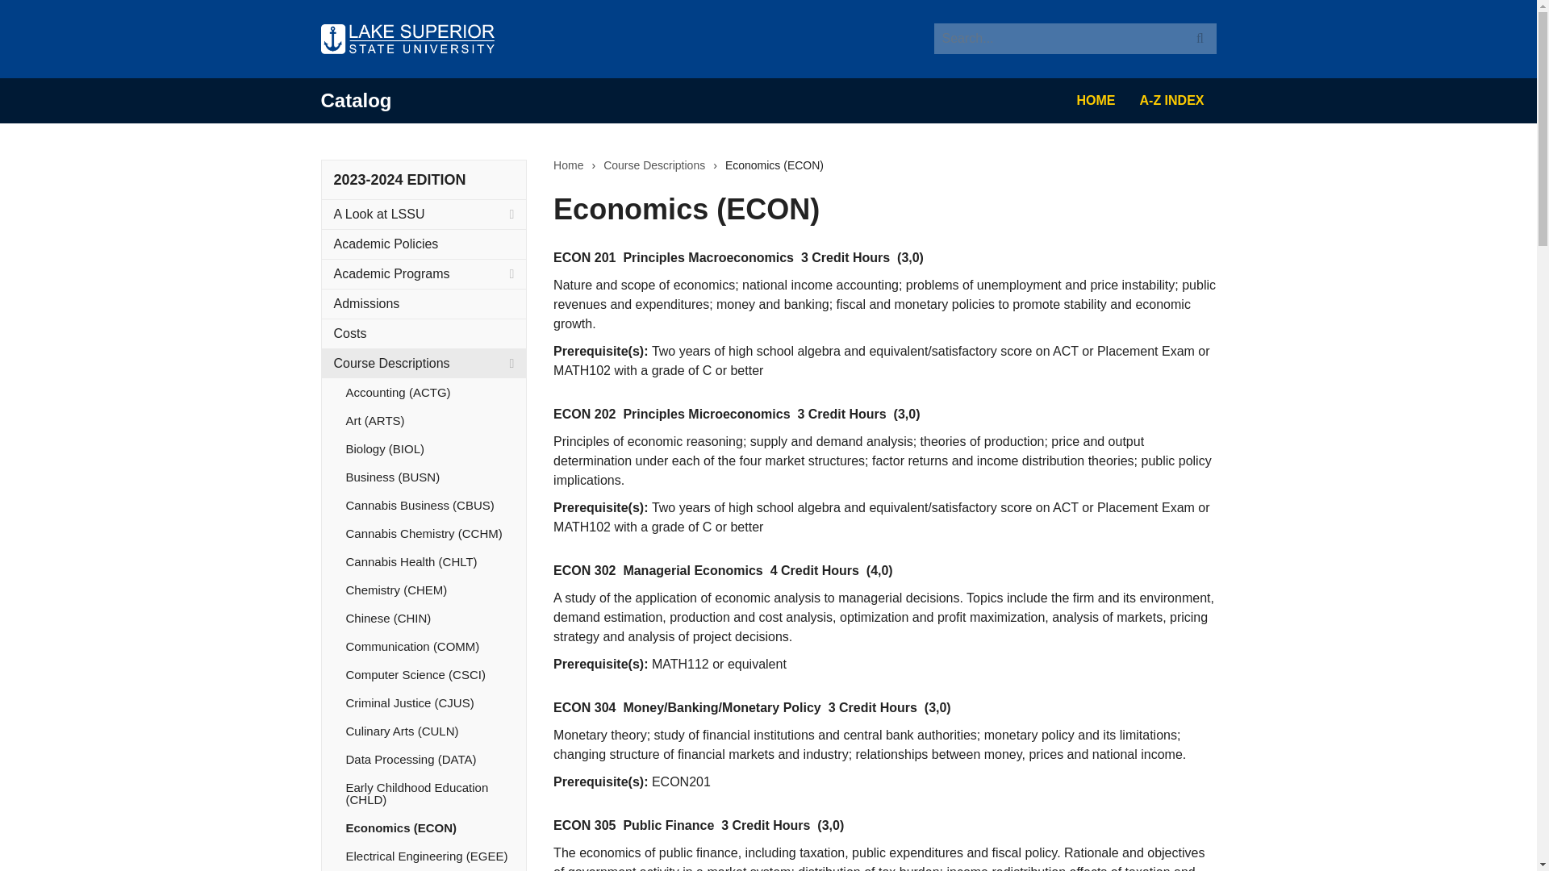 This screenshot has width=1549, height=871. I want to click on Catalog, so click(356, 100).